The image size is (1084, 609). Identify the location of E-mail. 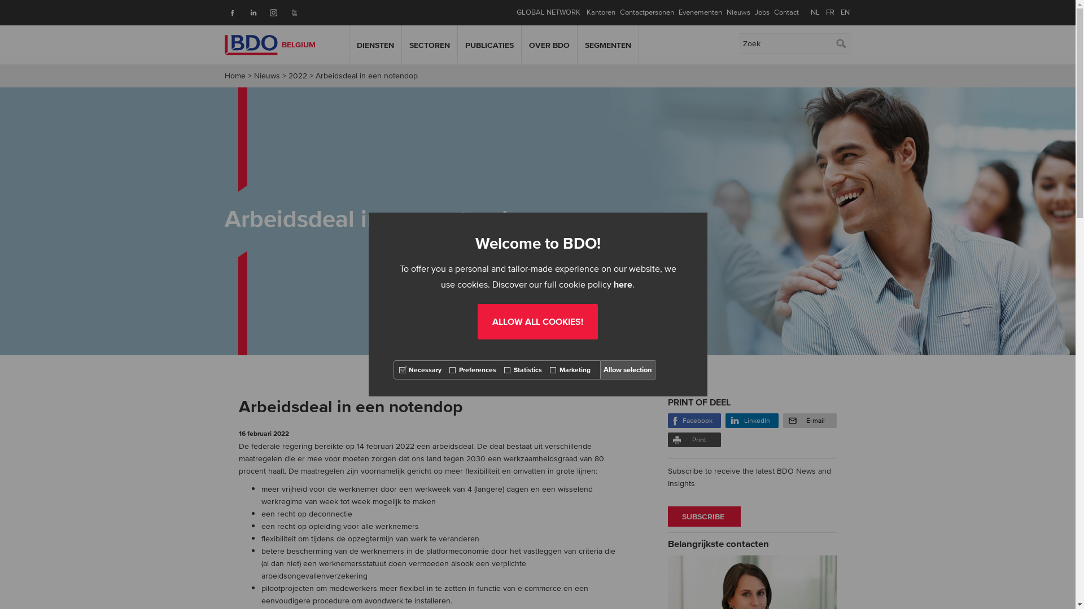
(810, 421).